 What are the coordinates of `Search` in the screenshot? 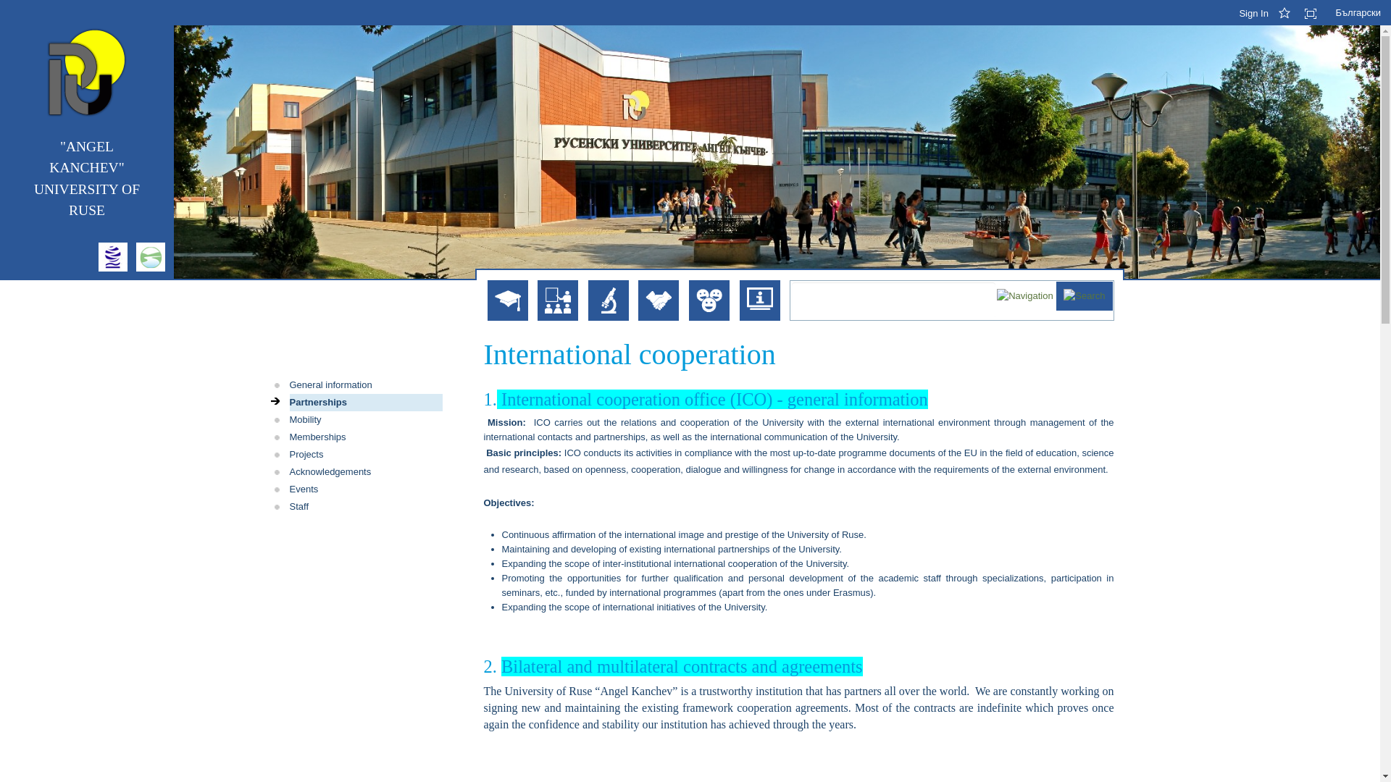 It's located at (1084, 294).